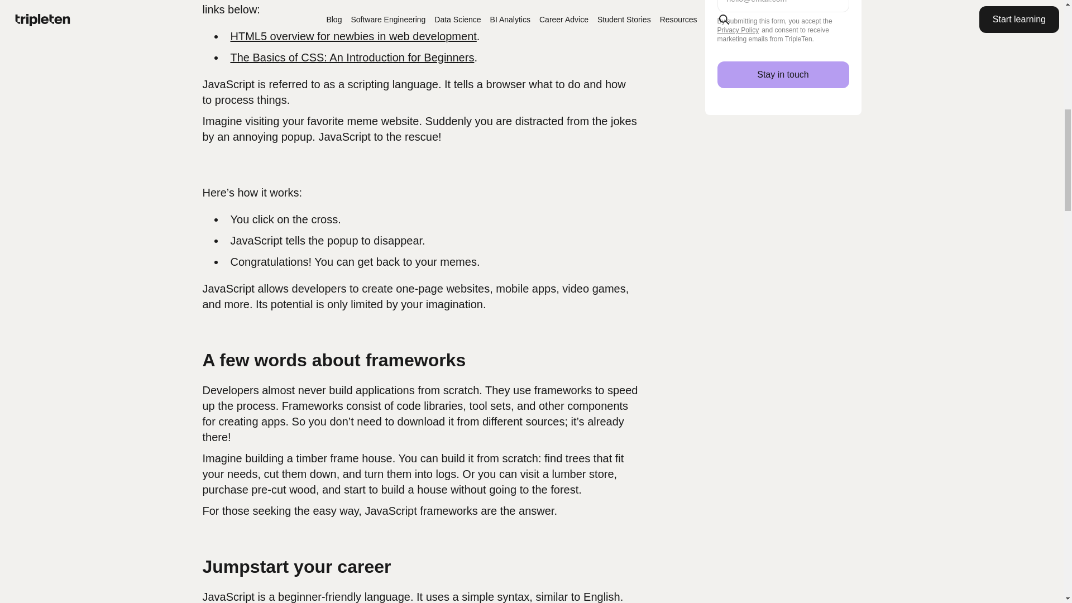 This screenshot has height=603, width=1072. Describe the element at coordinates (783, 75) in the screenshot. I see `Stay in touch` at that location.